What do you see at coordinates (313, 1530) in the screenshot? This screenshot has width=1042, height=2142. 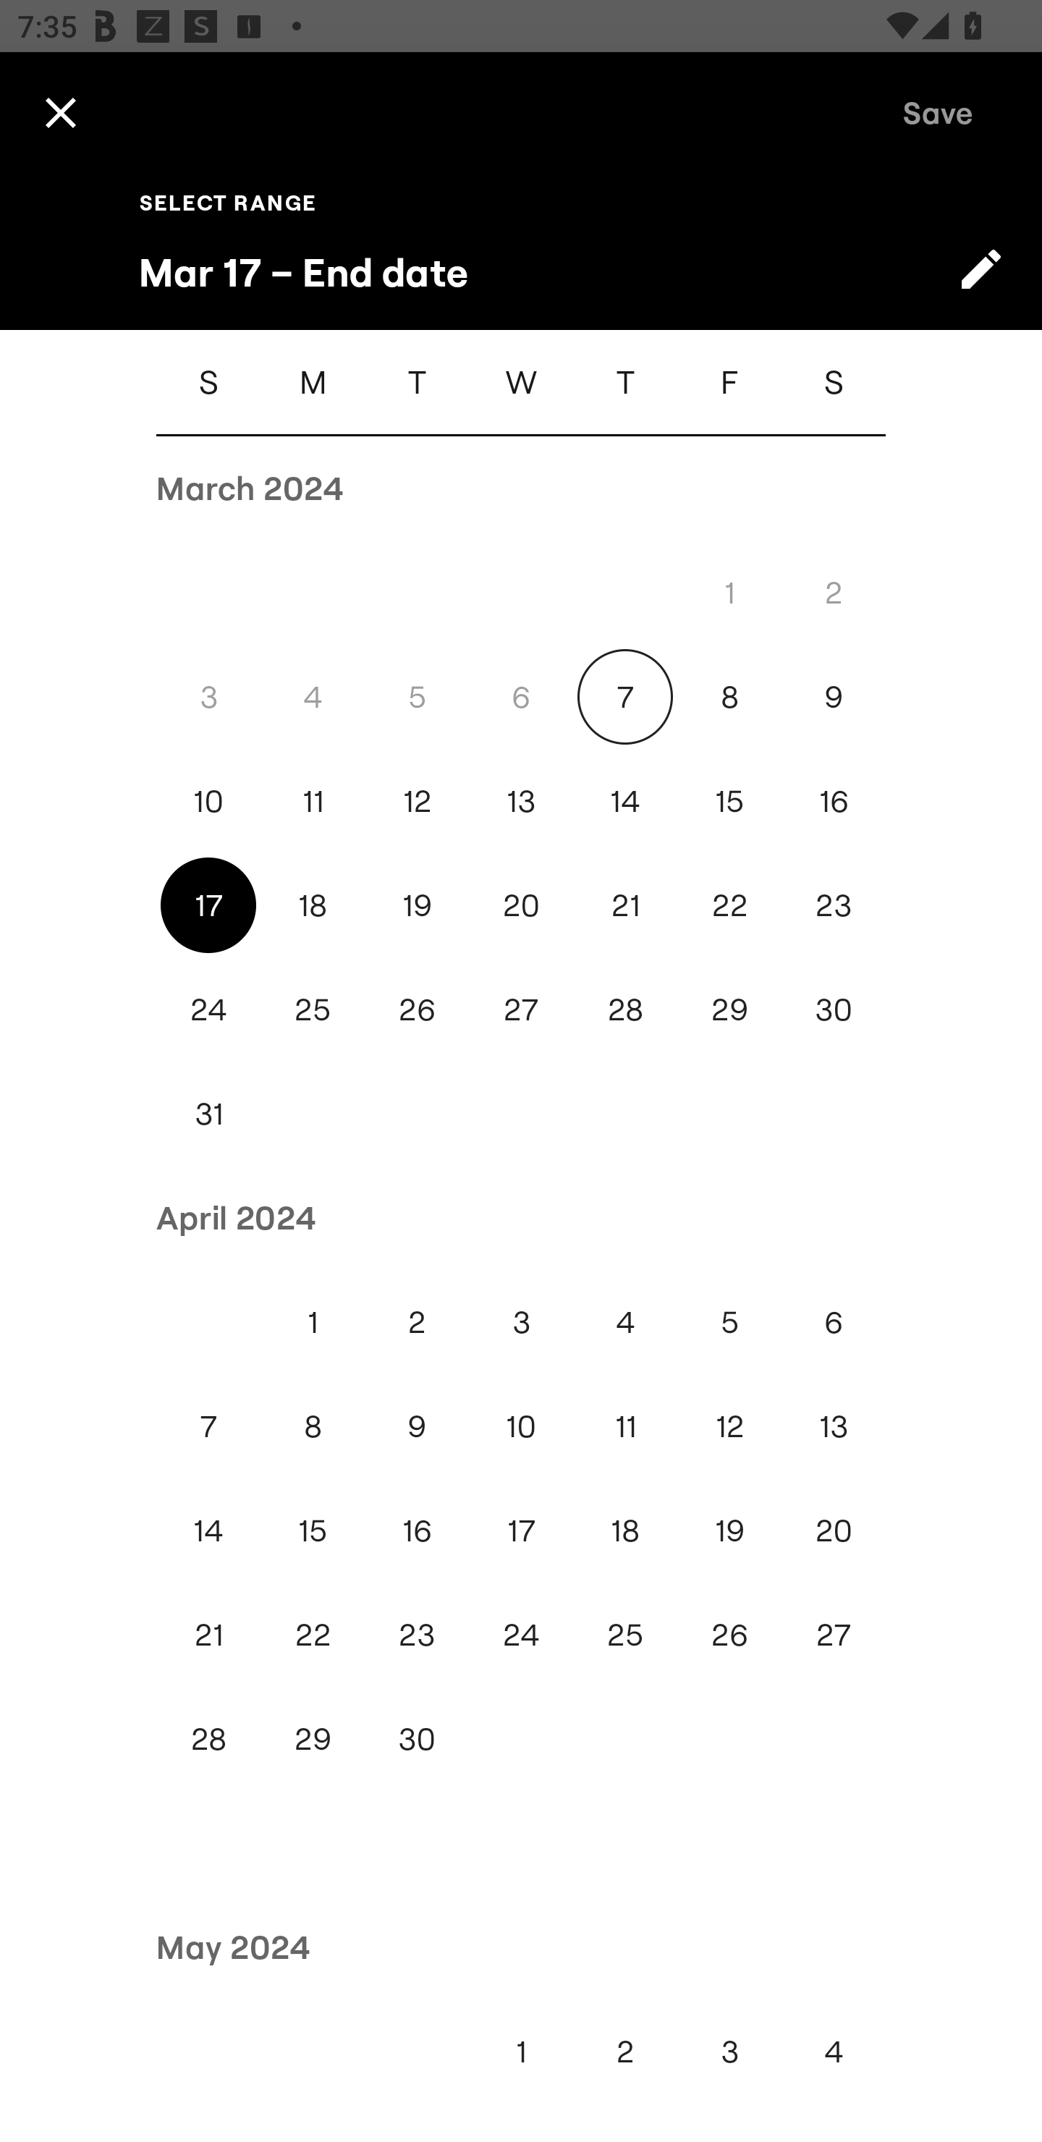 I see `15 Mon, Apr 15` at bounding box center [313, 1530].